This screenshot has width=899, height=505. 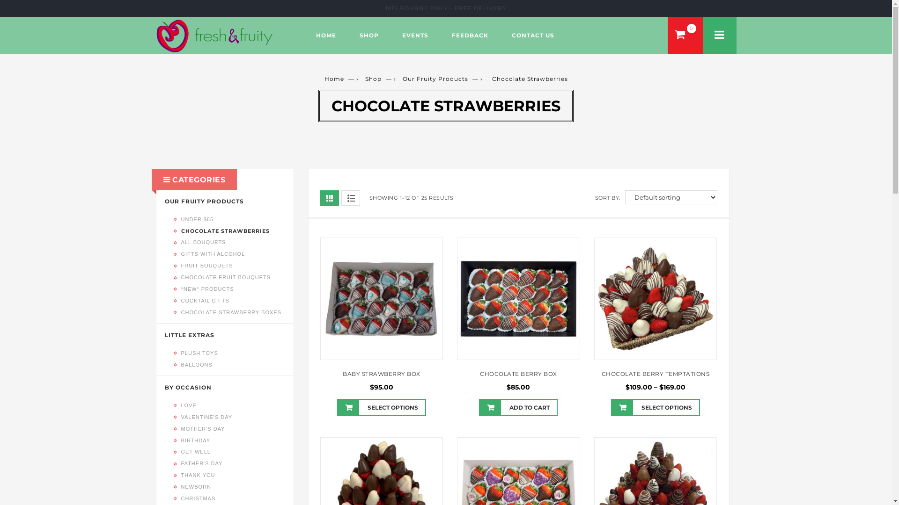 I want to click on CHRISTMAS, so click(x=199, y=498).